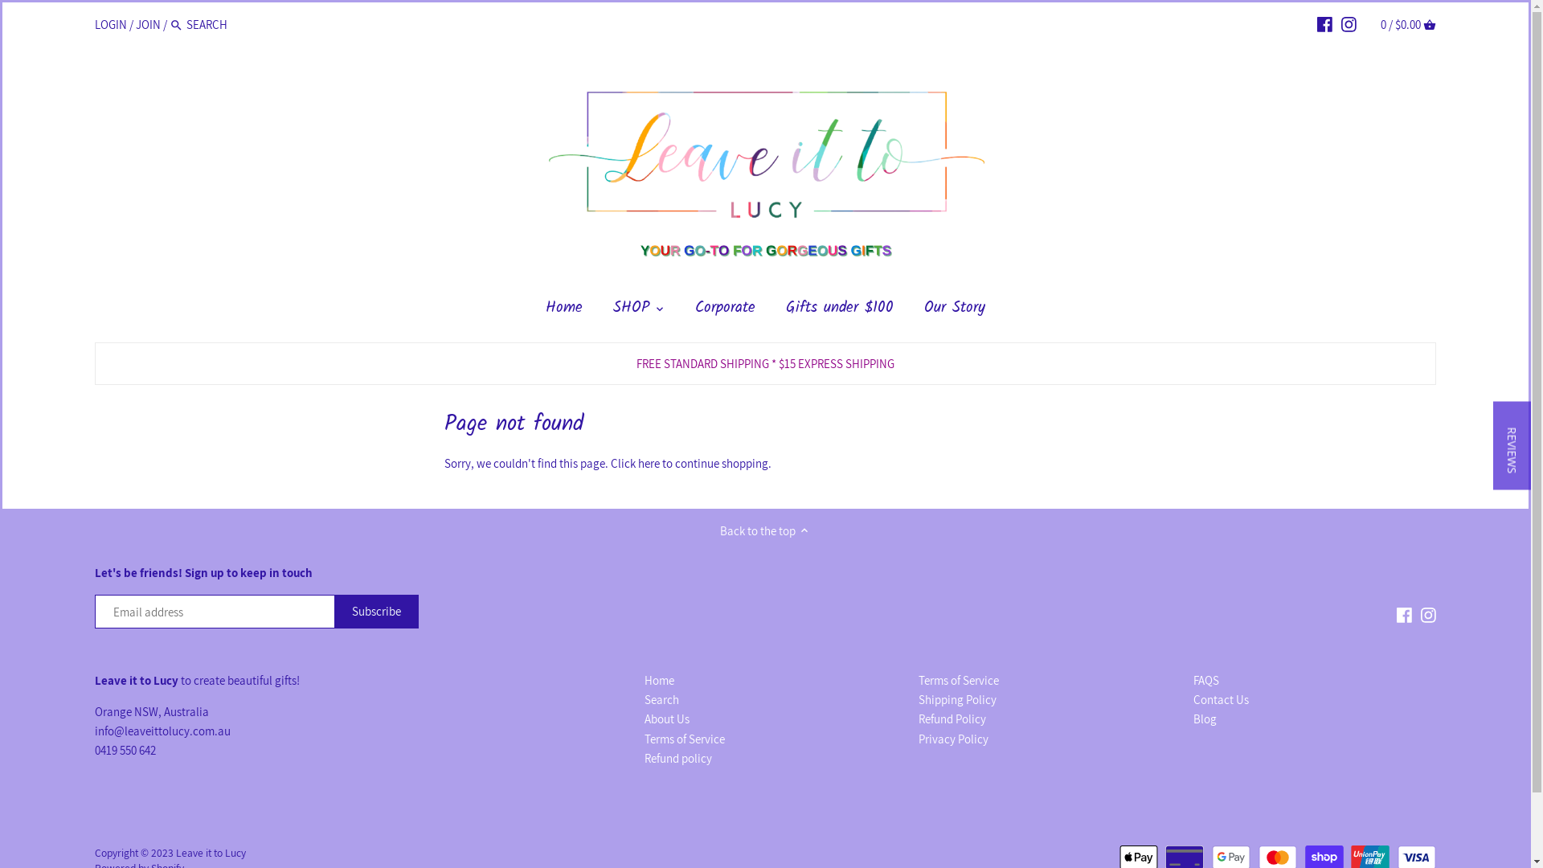  What do you see at coordinates (1222, 700) in the screenshot?
I see `Contact Us` at bounding box center [1222, 700].